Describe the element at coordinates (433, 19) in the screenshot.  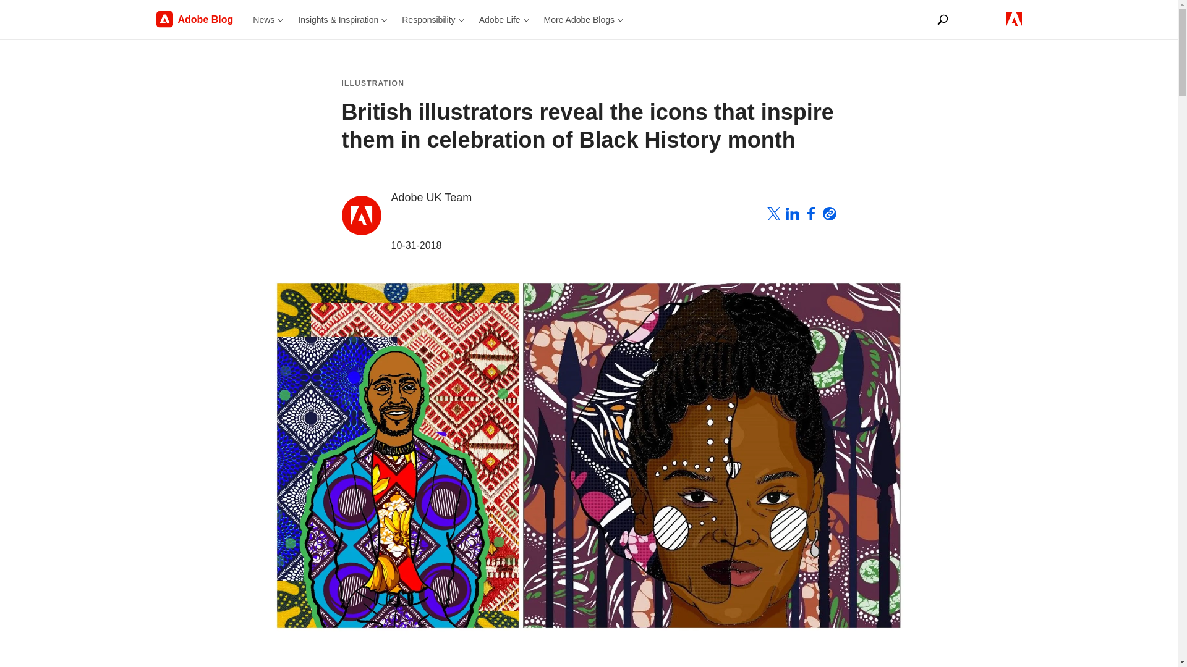
I see `Responsibility` at that location.